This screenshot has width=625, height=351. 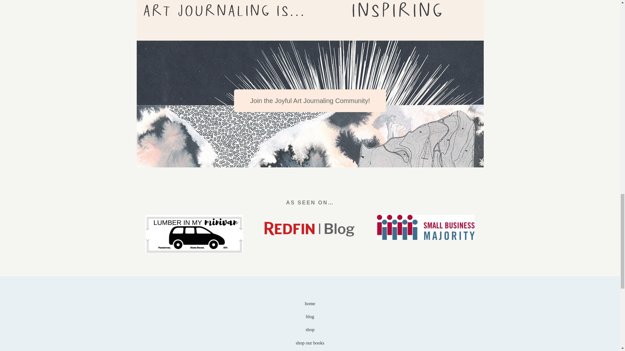 I want to click on shop our books, so click(x=310, y=343).